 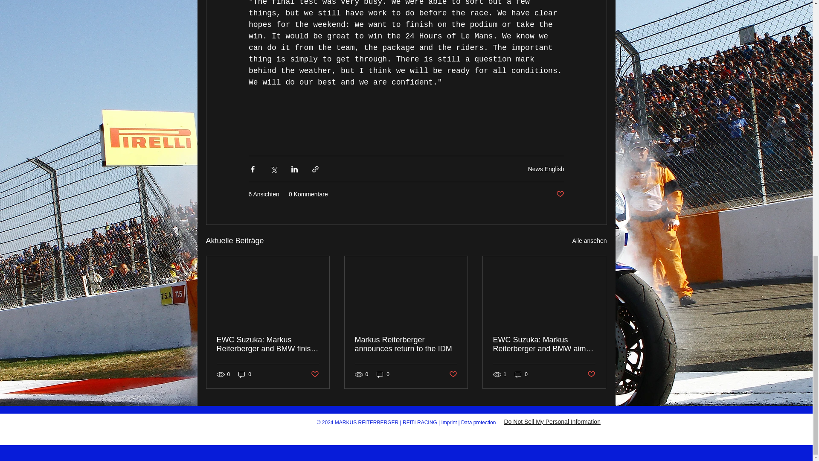 I want to click on News English, so click(x=546, y=169).